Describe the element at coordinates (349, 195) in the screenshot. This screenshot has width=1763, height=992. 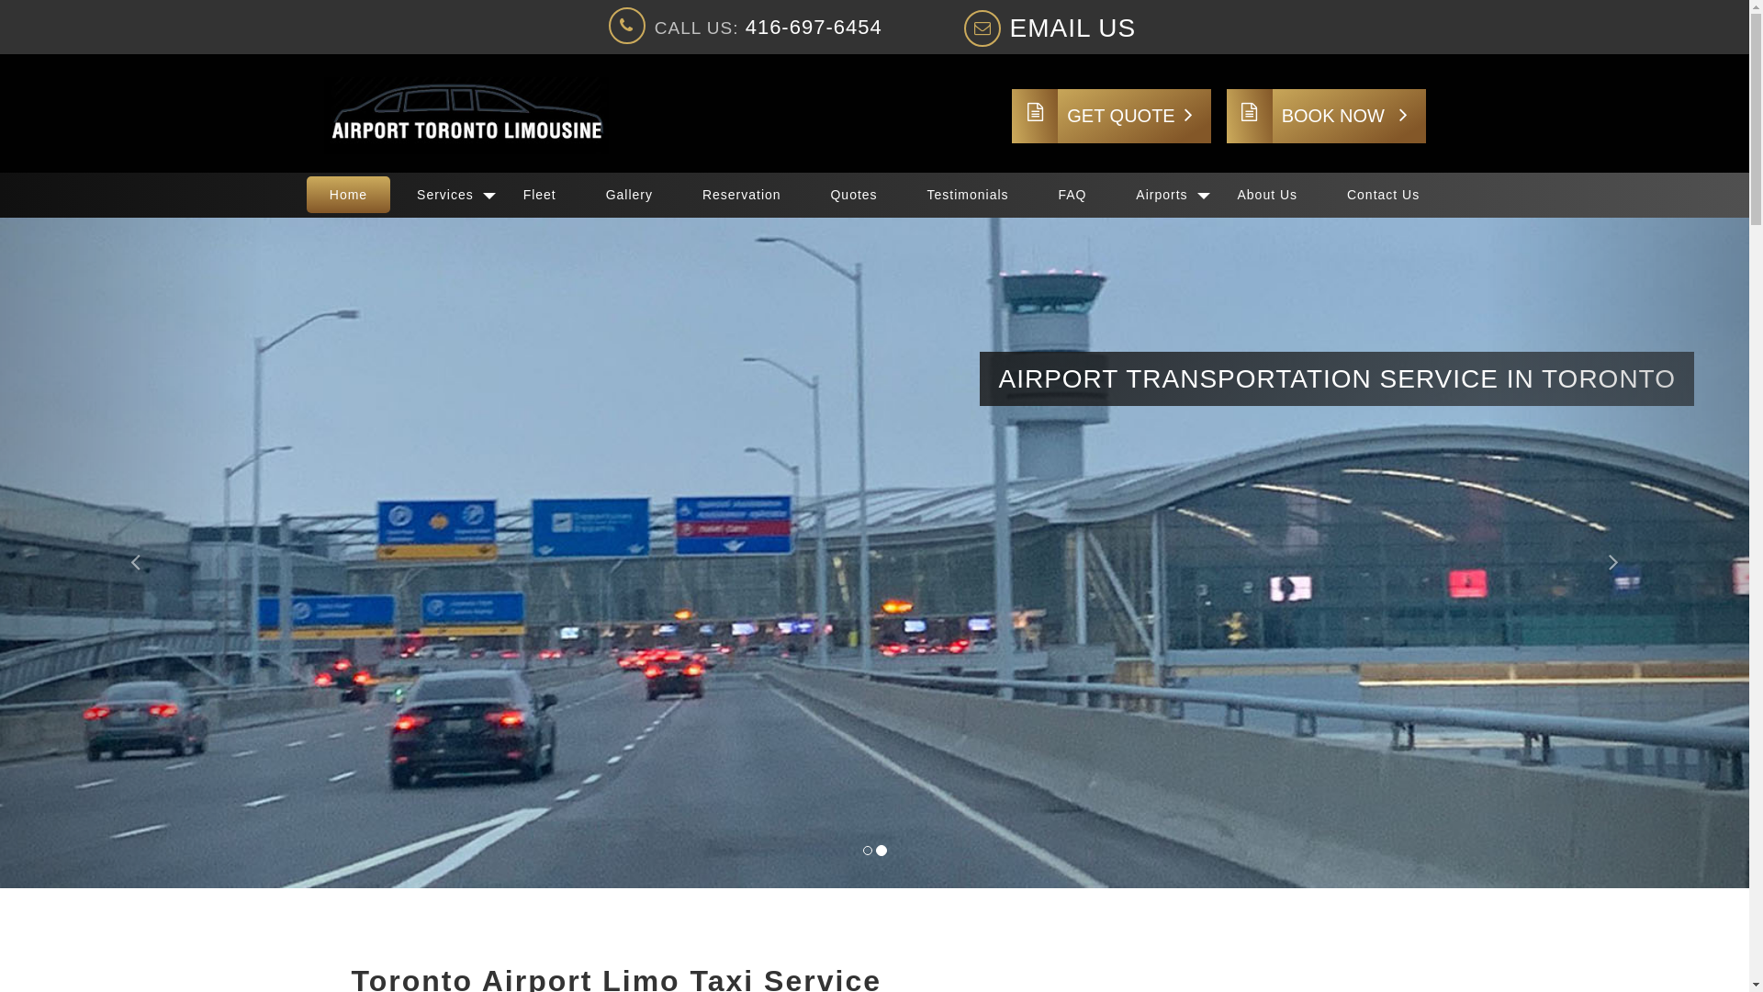
I see `Home` at that location.